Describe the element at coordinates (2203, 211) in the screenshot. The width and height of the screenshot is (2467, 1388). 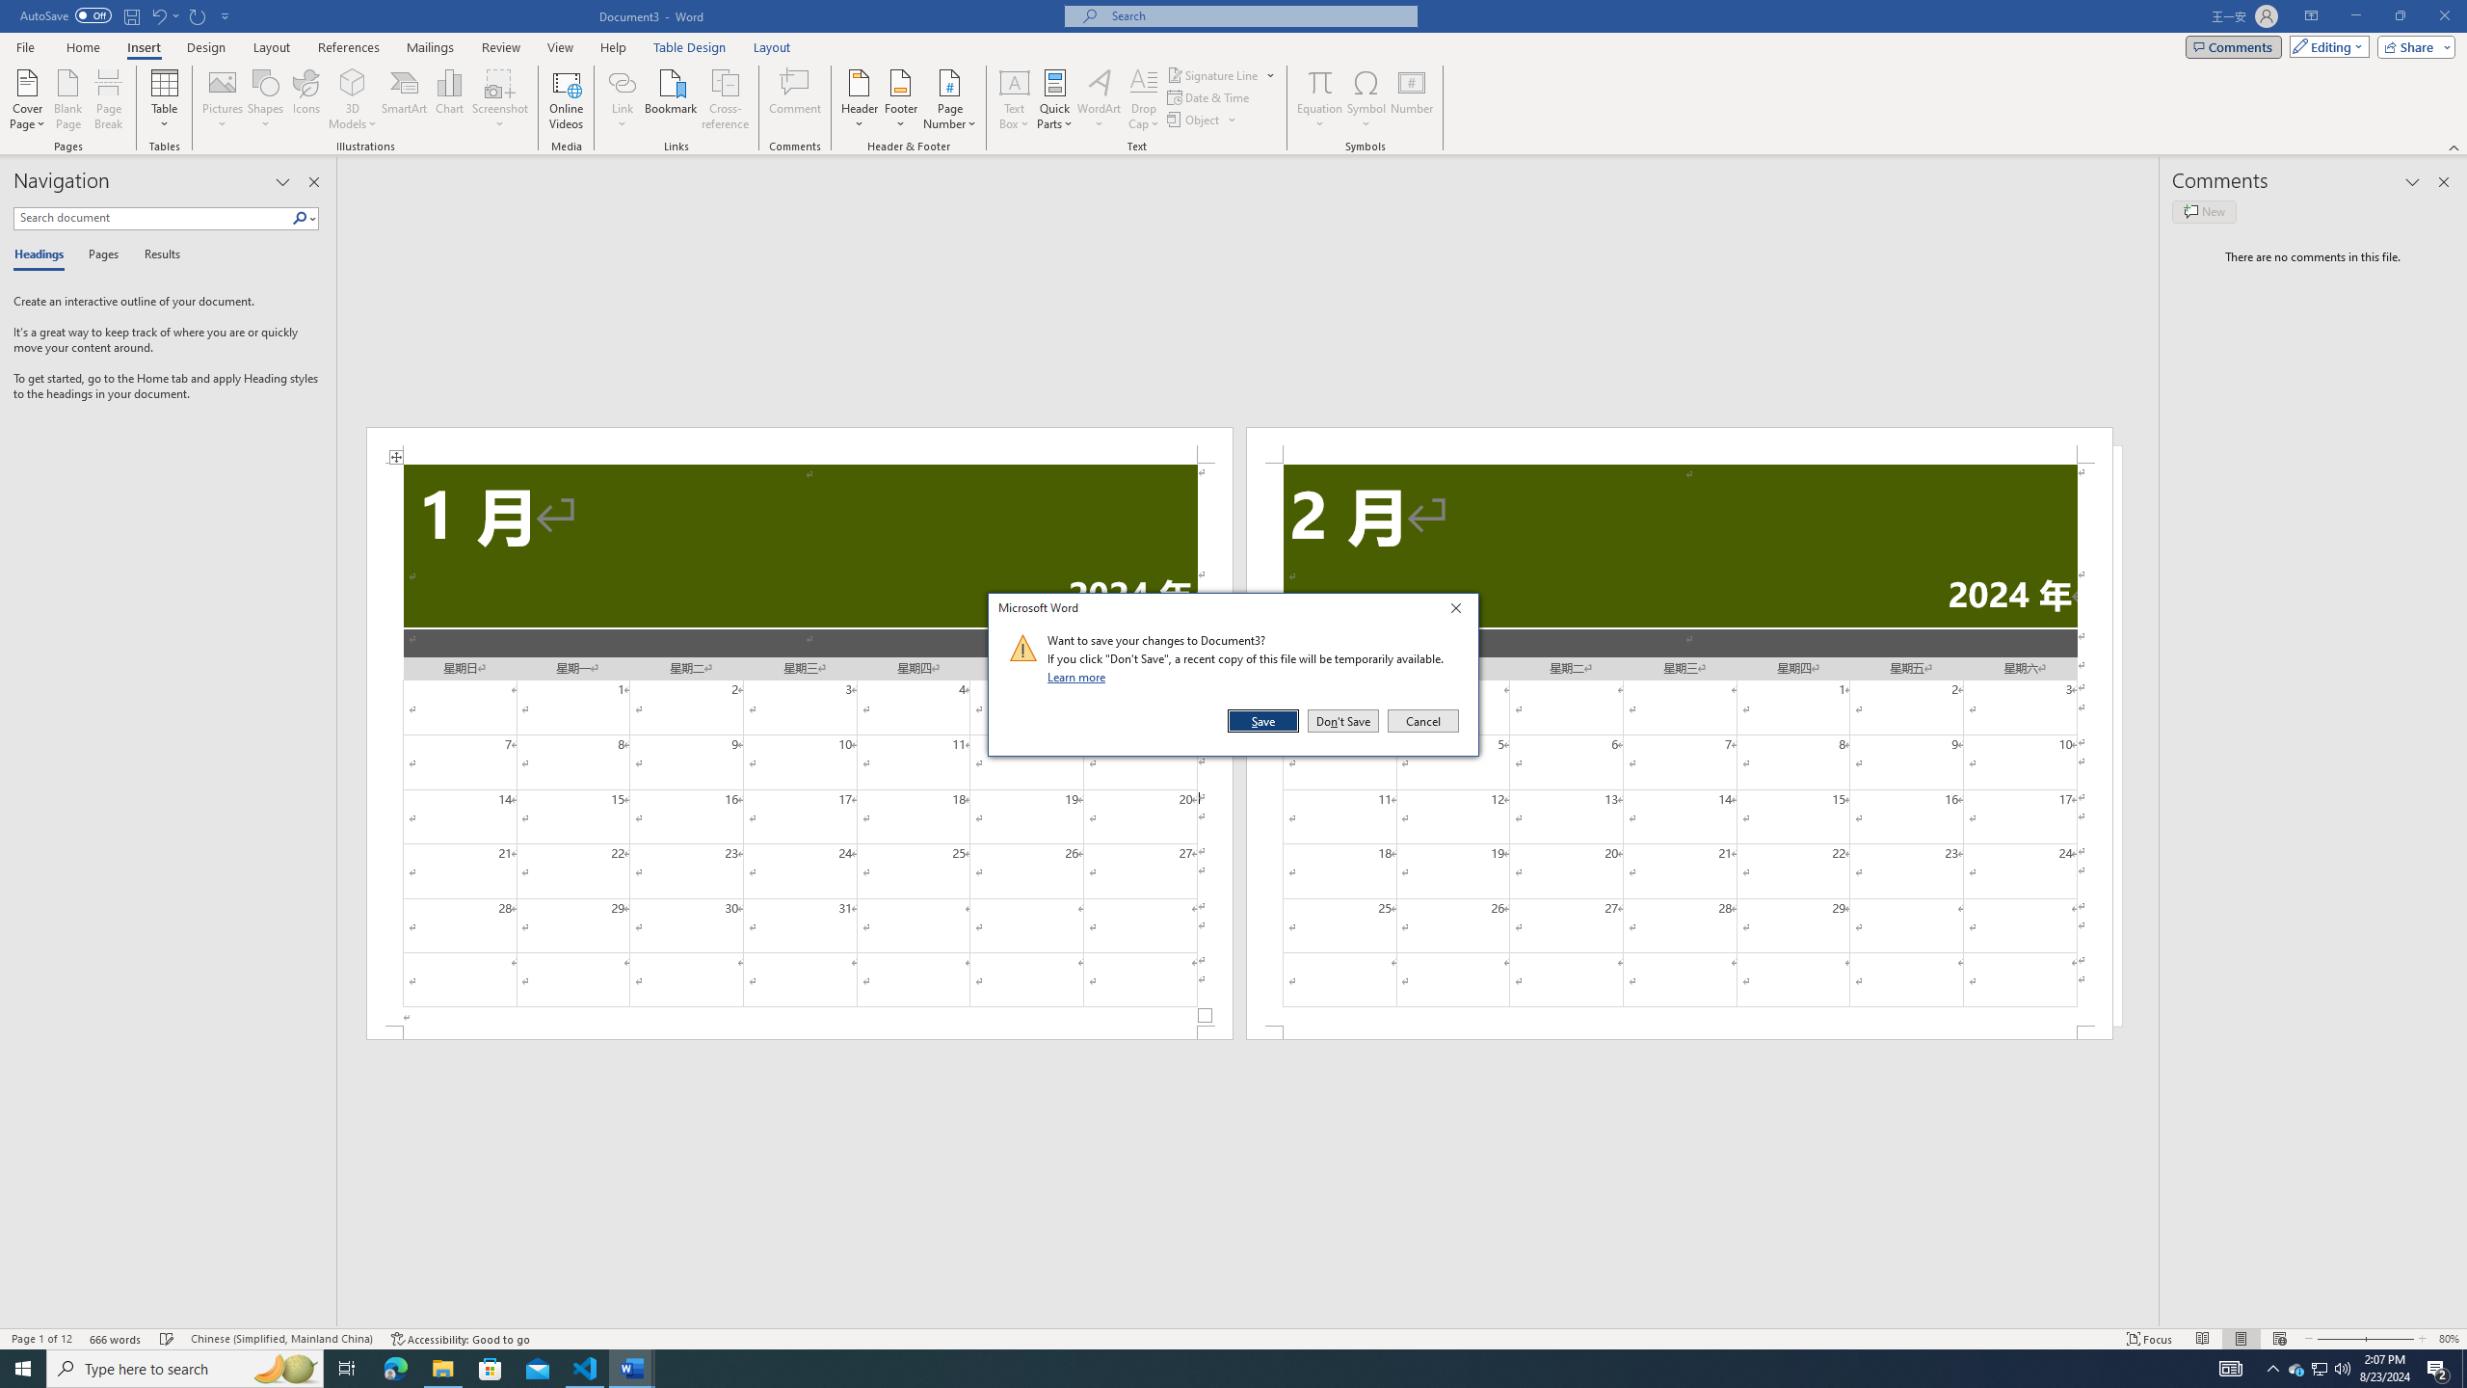
I see `New comment` at that location.